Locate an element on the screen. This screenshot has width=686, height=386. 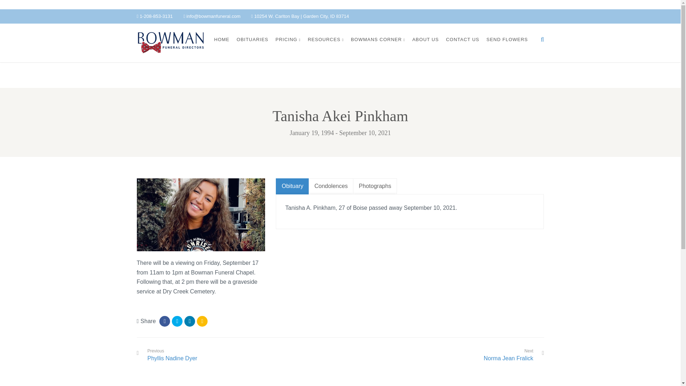
Photographs is located at coordinates (375, 186).